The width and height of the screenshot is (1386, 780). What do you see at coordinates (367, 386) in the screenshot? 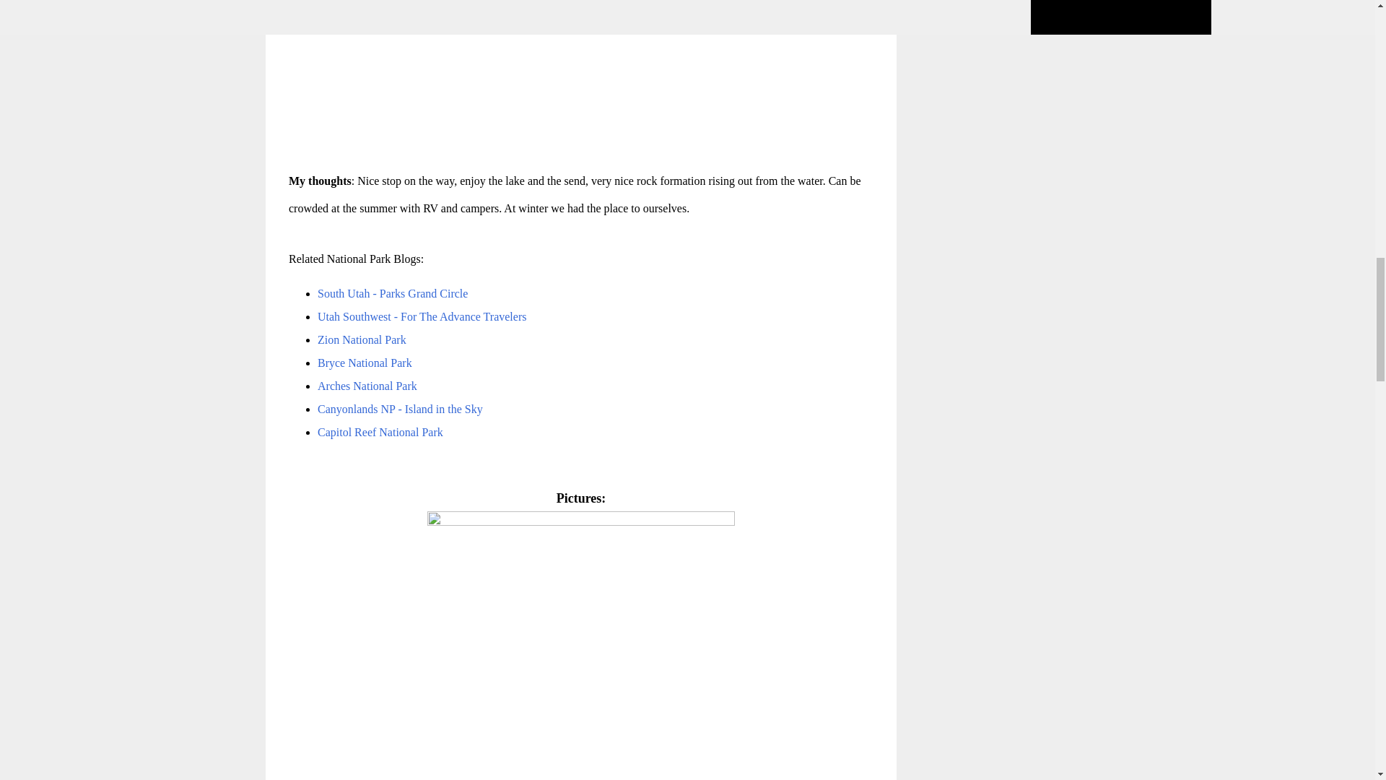
I see `Arches National Park` at bounding box center [367, 386].